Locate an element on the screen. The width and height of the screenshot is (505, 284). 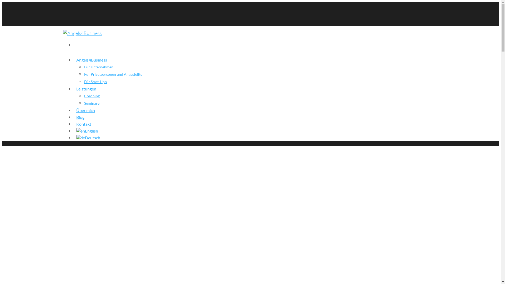
Angels4Business is located at coordinates (92, 62).